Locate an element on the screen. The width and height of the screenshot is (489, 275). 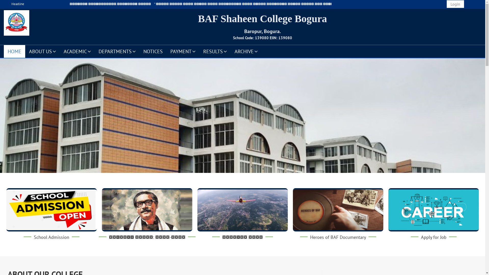
NOTICES is located at coordinates (153, 51).